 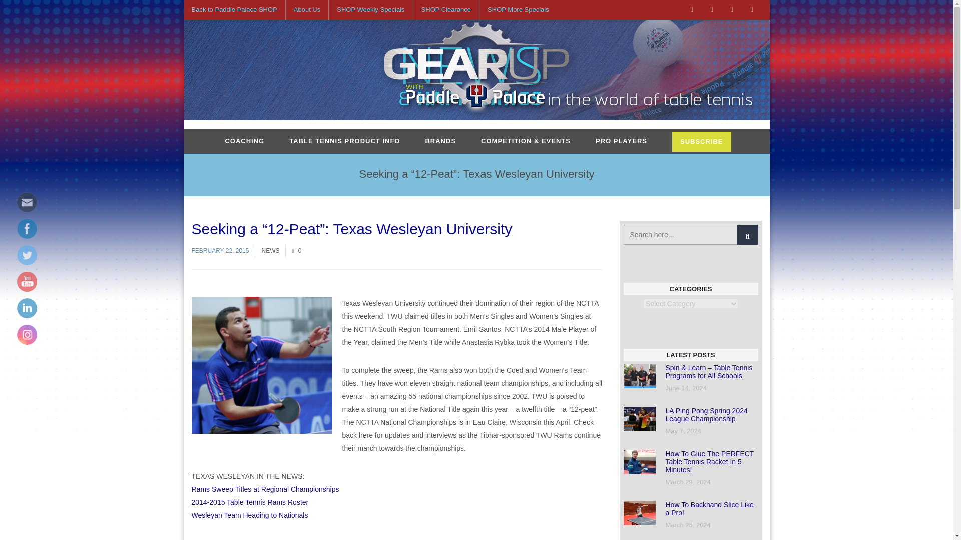 What do you see at coordinates (270, 250) in the screenshot?
I see `View all posts in News` at bounding box center [270, 250].